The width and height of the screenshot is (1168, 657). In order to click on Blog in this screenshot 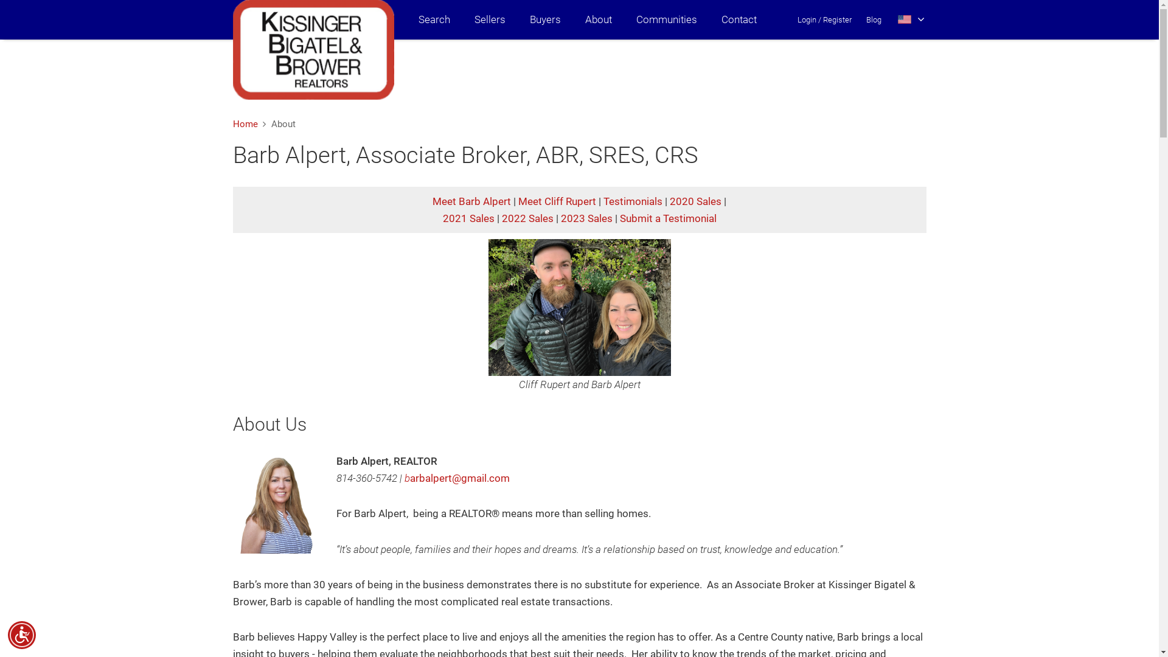, I will do `click(874, 19)`.